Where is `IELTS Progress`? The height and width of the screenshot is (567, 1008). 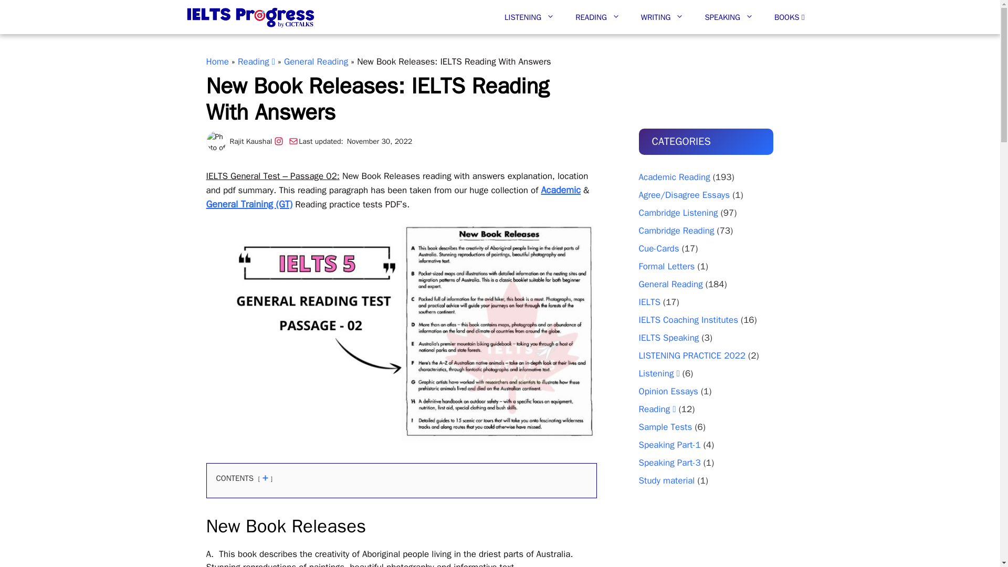 IELTS Progress is located at coordinates (250, 17).